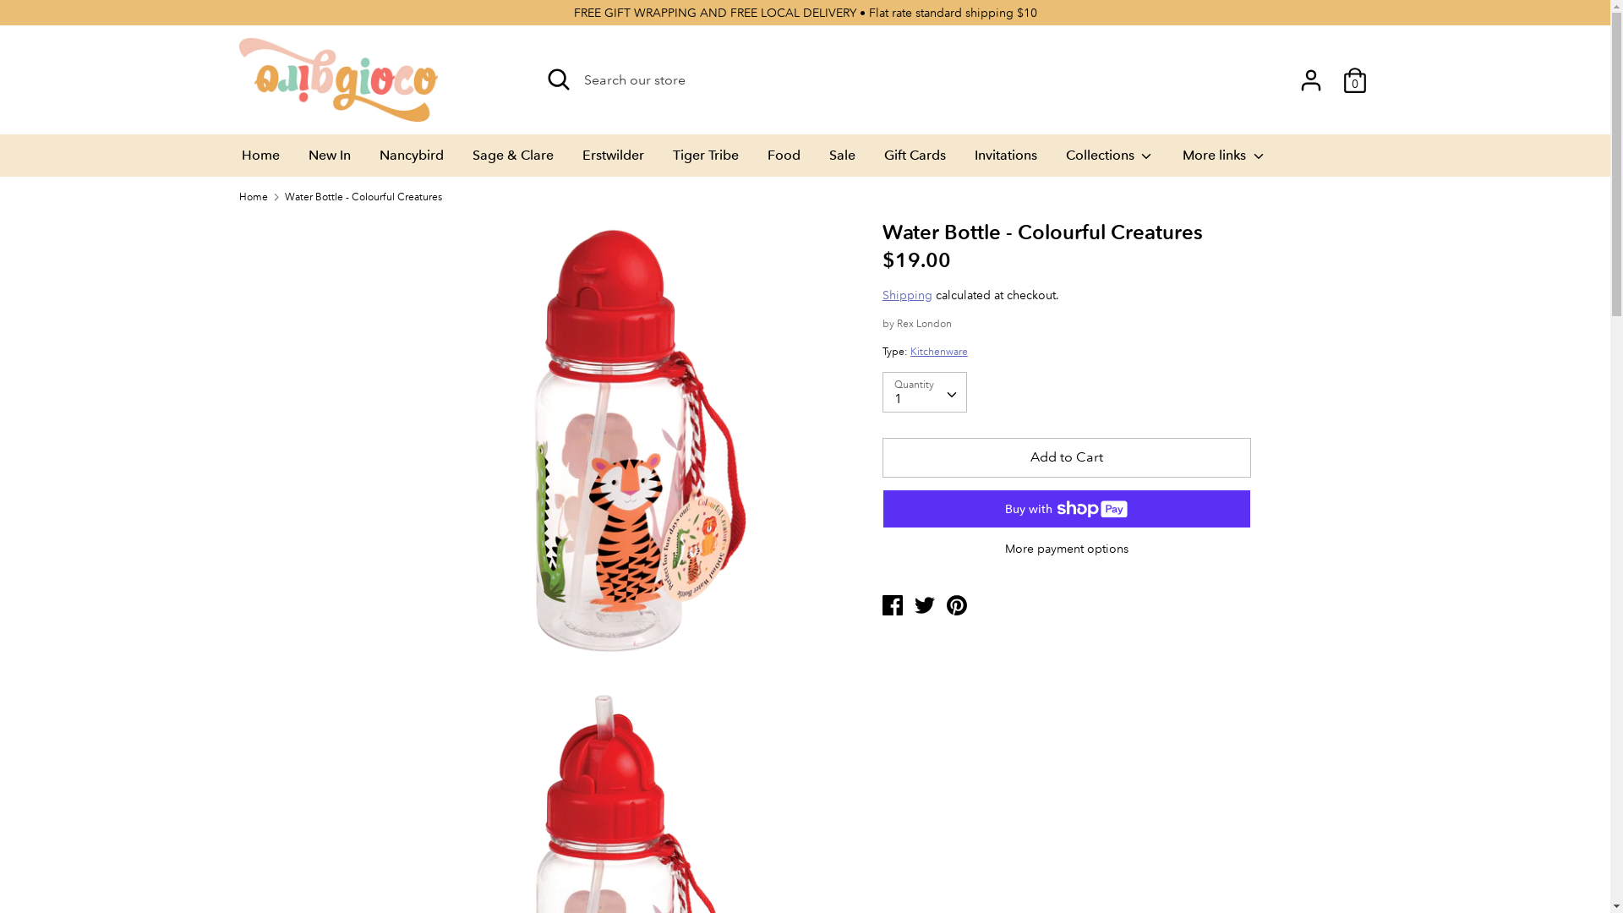  Describe the element at coordinates (412, 161) in the screenshot. I see `Nancybird` at that location.